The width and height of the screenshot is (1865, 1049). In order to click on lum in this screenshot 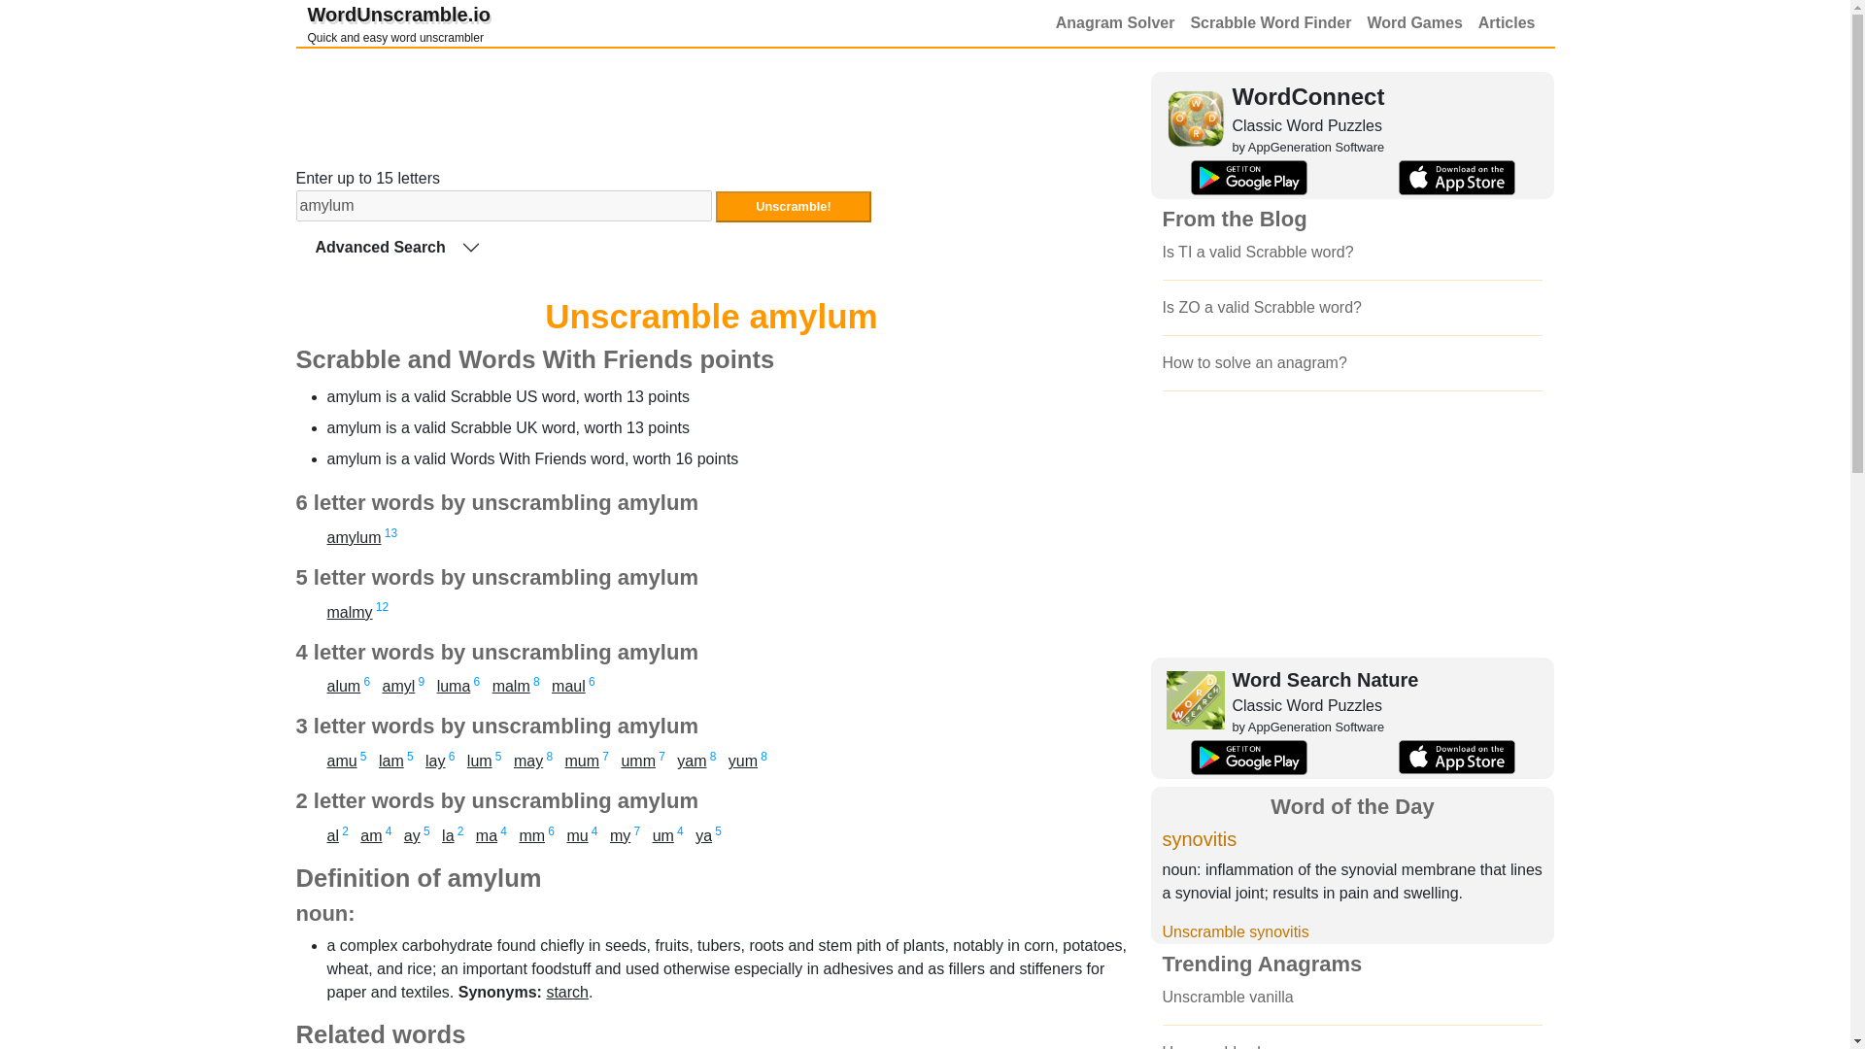, I will do `click(480, 761)`.